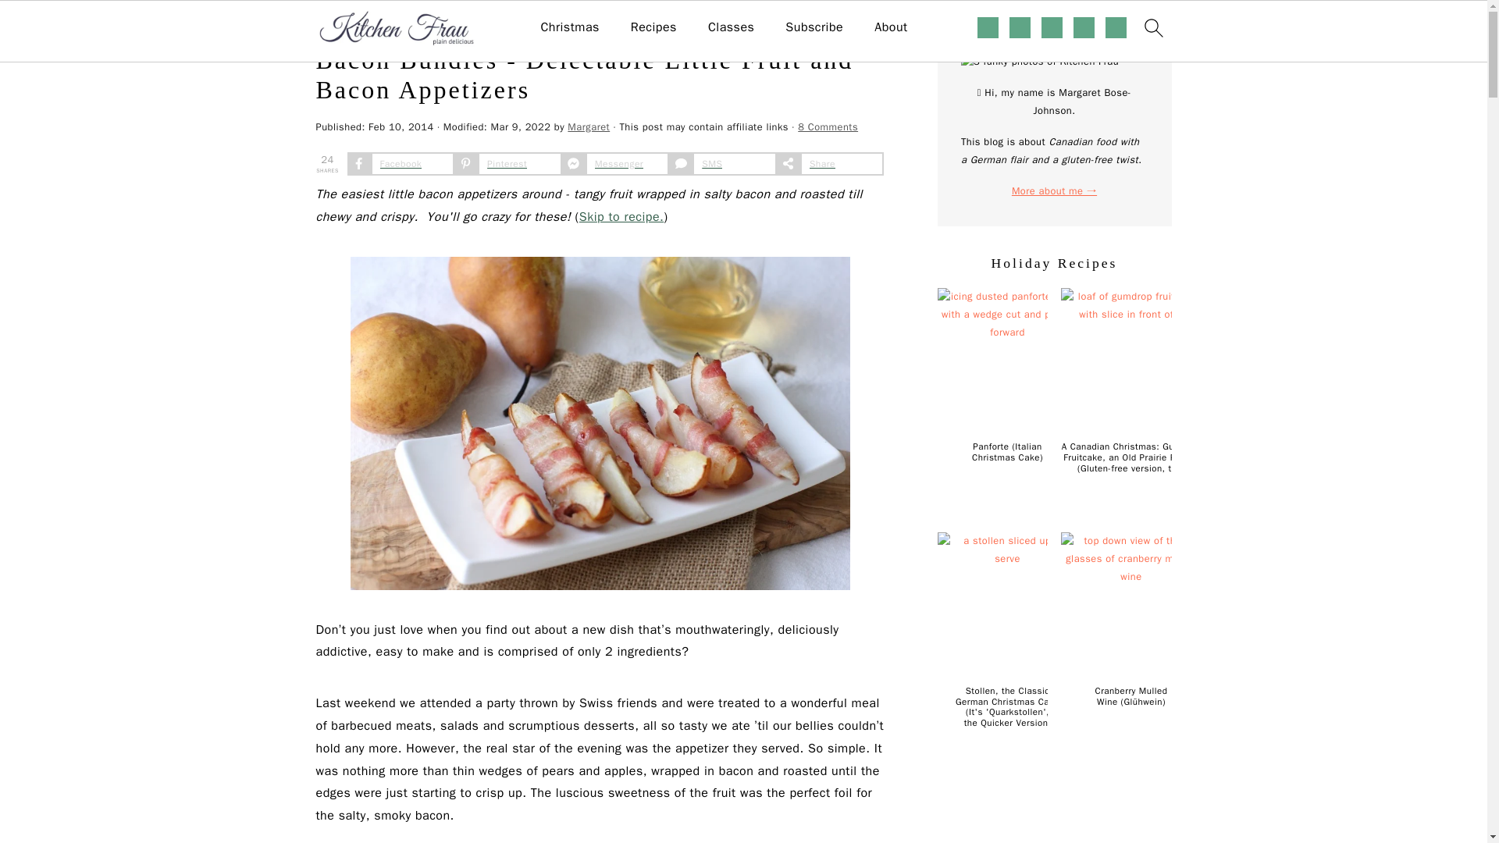 The image size is (1499, 843). I want to click on Recipes, so click(654, 27).